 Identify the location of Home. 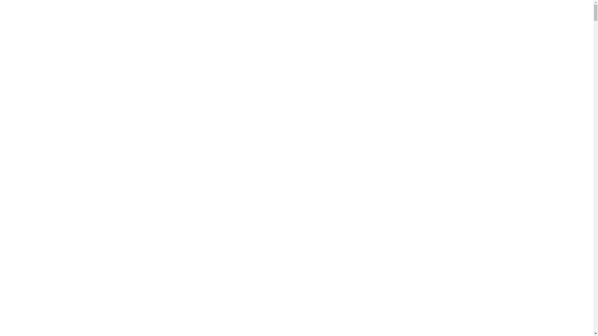
(9, 173).